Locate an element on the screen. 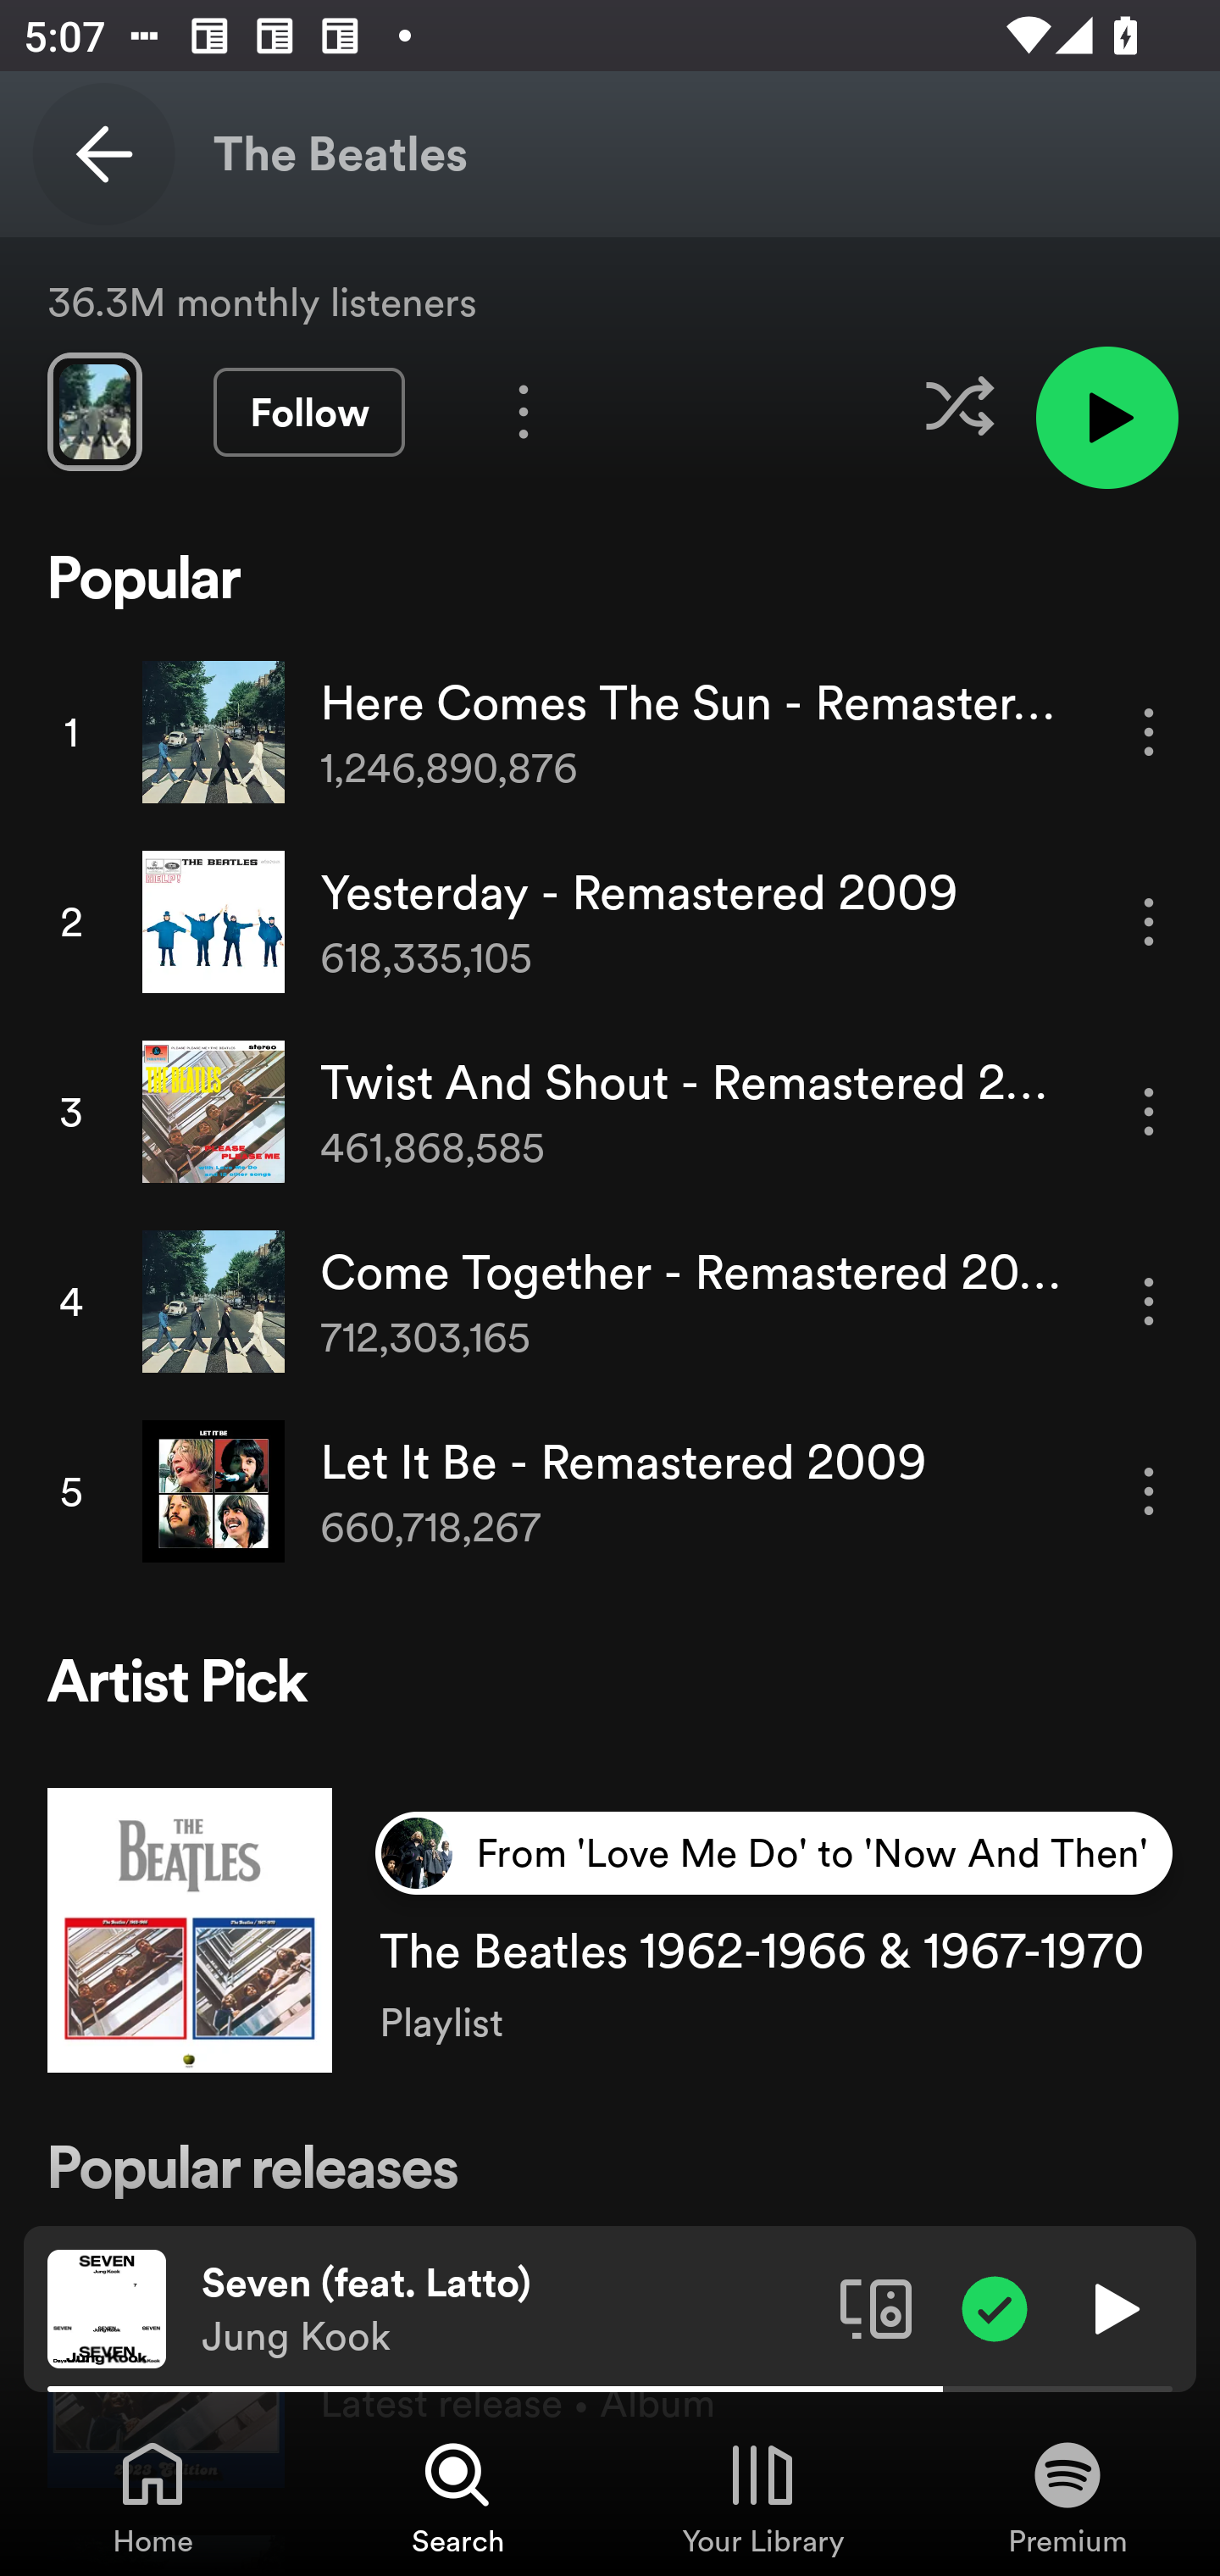 Image resolution: width=1220 pixels, height=2576 pixels. More options for artist The Beatles is located at coordinates (524, 412).